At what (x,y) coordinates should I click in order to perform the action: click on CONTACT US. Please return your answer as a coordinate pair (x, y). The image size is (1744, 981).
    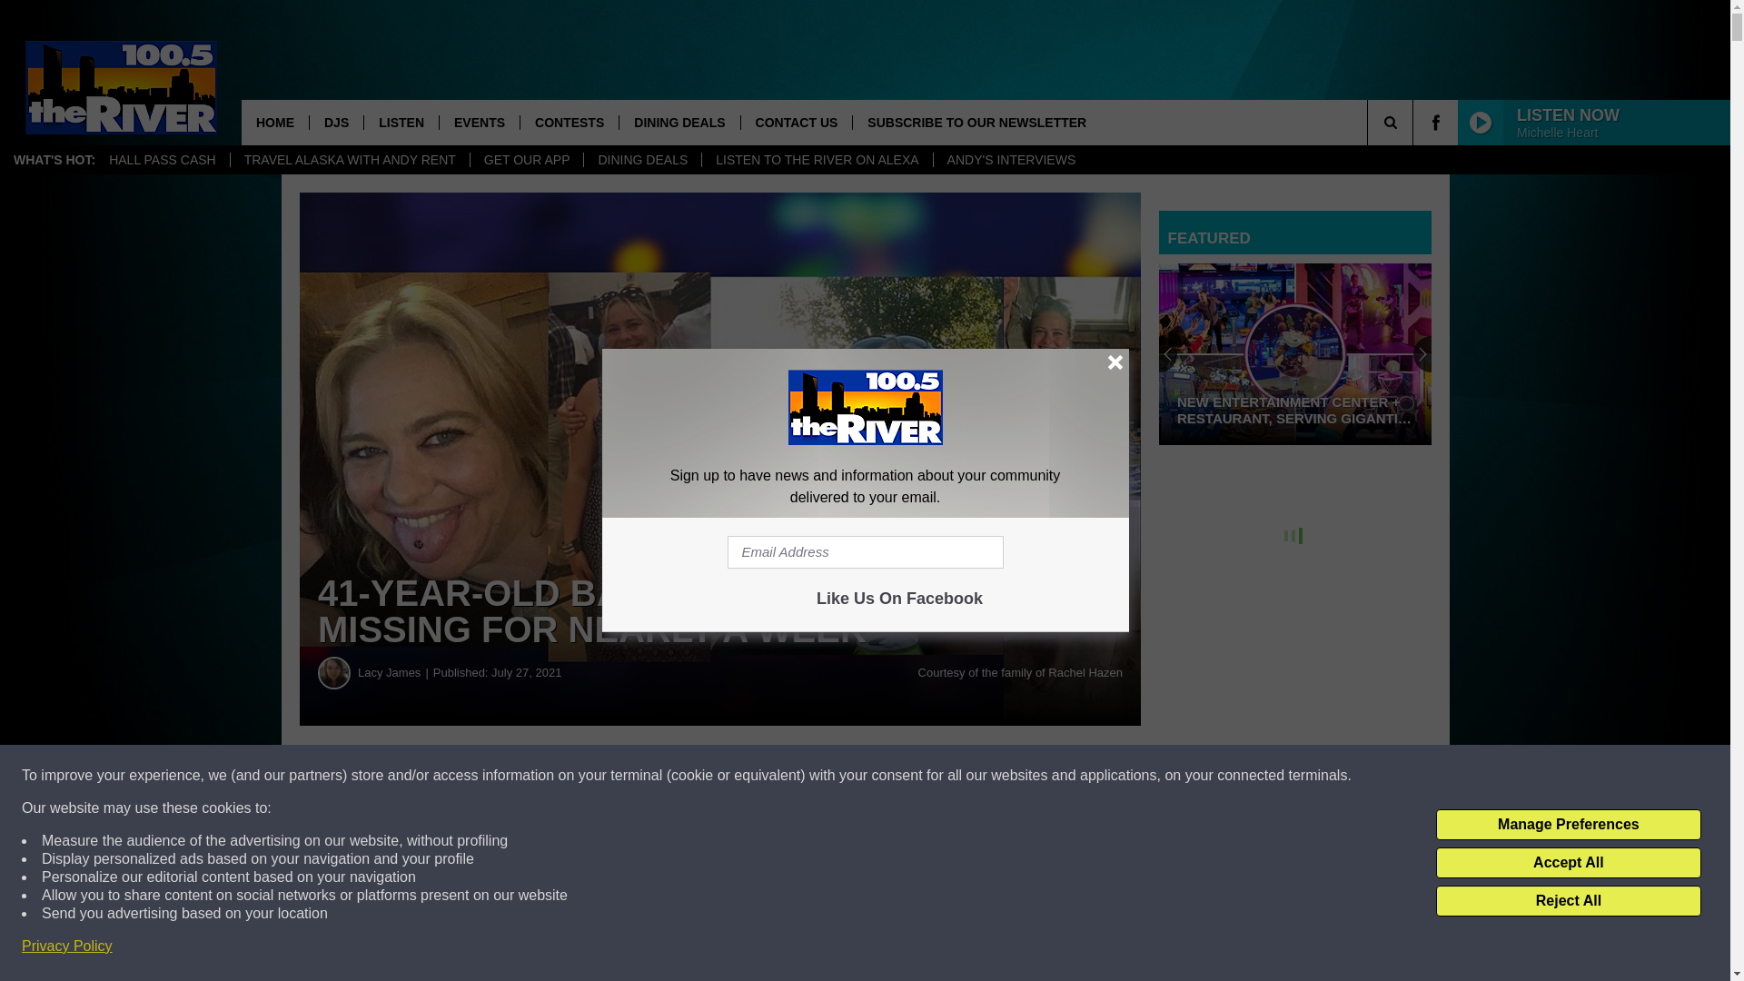
    Looking at the image, I should click on (796, 122).